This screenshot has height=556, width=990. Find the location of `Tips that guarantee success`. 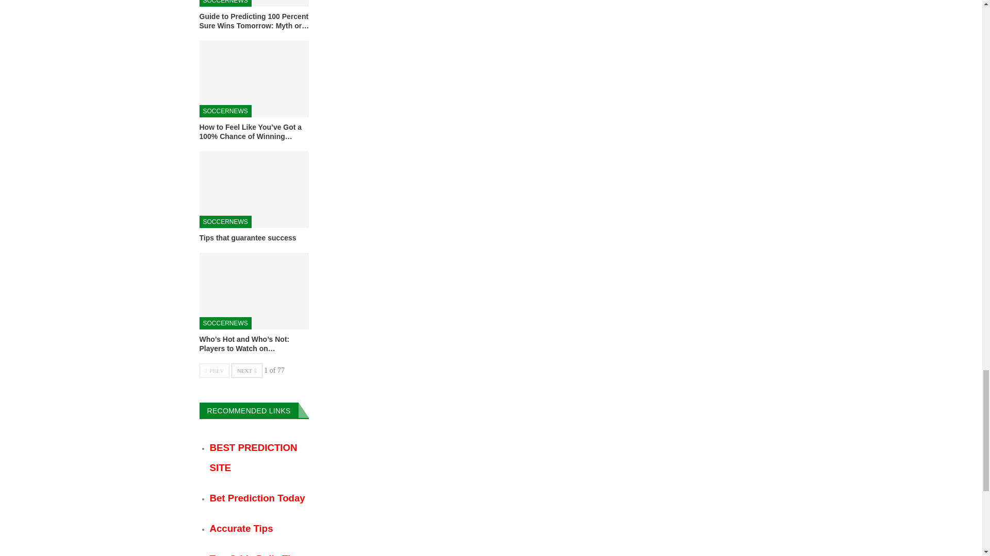

Tips that guarantee success is located at coordinates (254, 189).